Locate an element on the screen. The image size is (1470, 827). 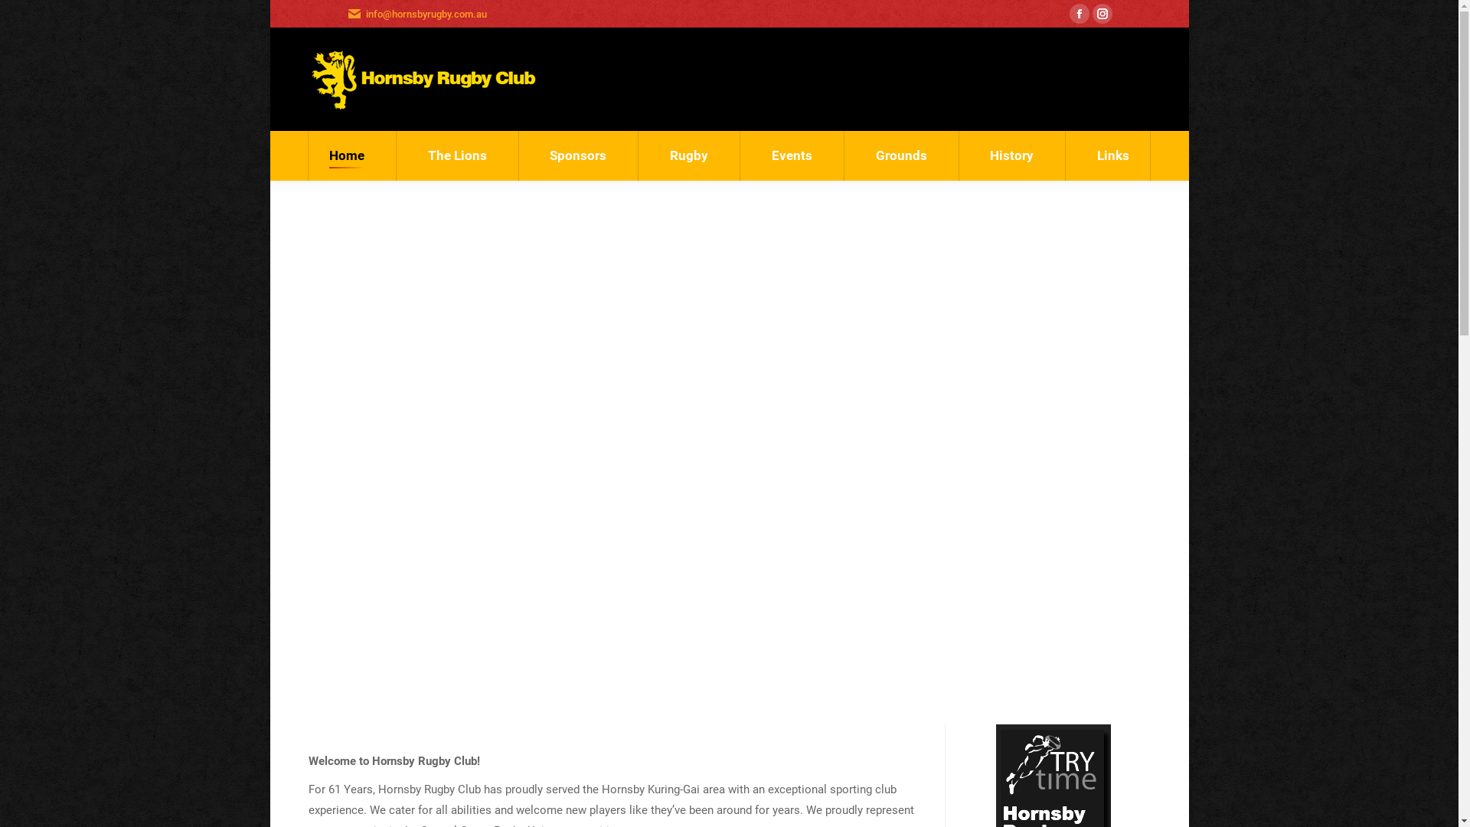
Links is located at coordinates (1113, 156).